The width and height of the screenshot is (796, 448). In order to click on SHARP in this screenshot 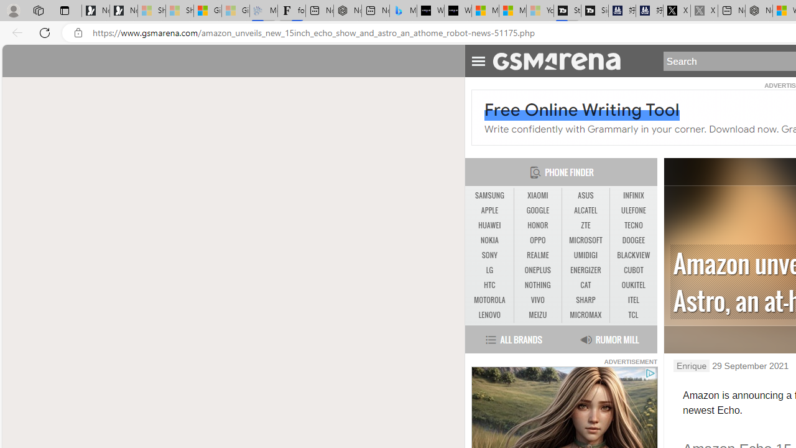, I will do `click(586, 301)`.